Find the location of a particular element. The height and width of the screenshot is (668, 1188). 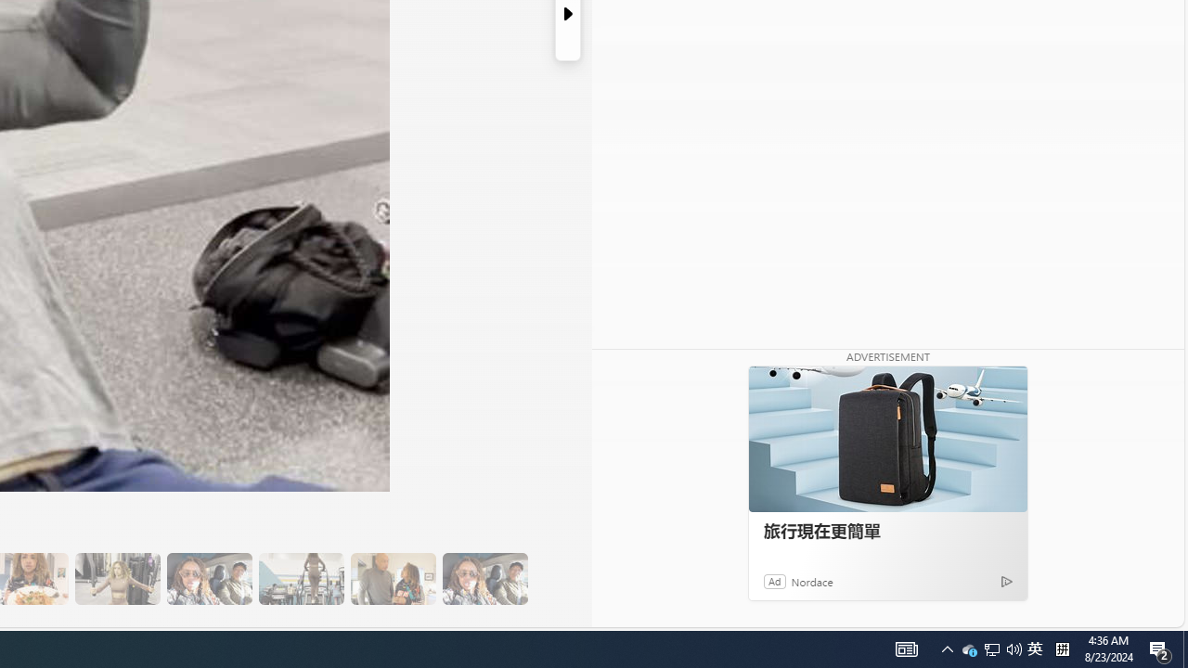

18 It's More Fun Doing It with Someone Else is located at coordinates (393, 579).